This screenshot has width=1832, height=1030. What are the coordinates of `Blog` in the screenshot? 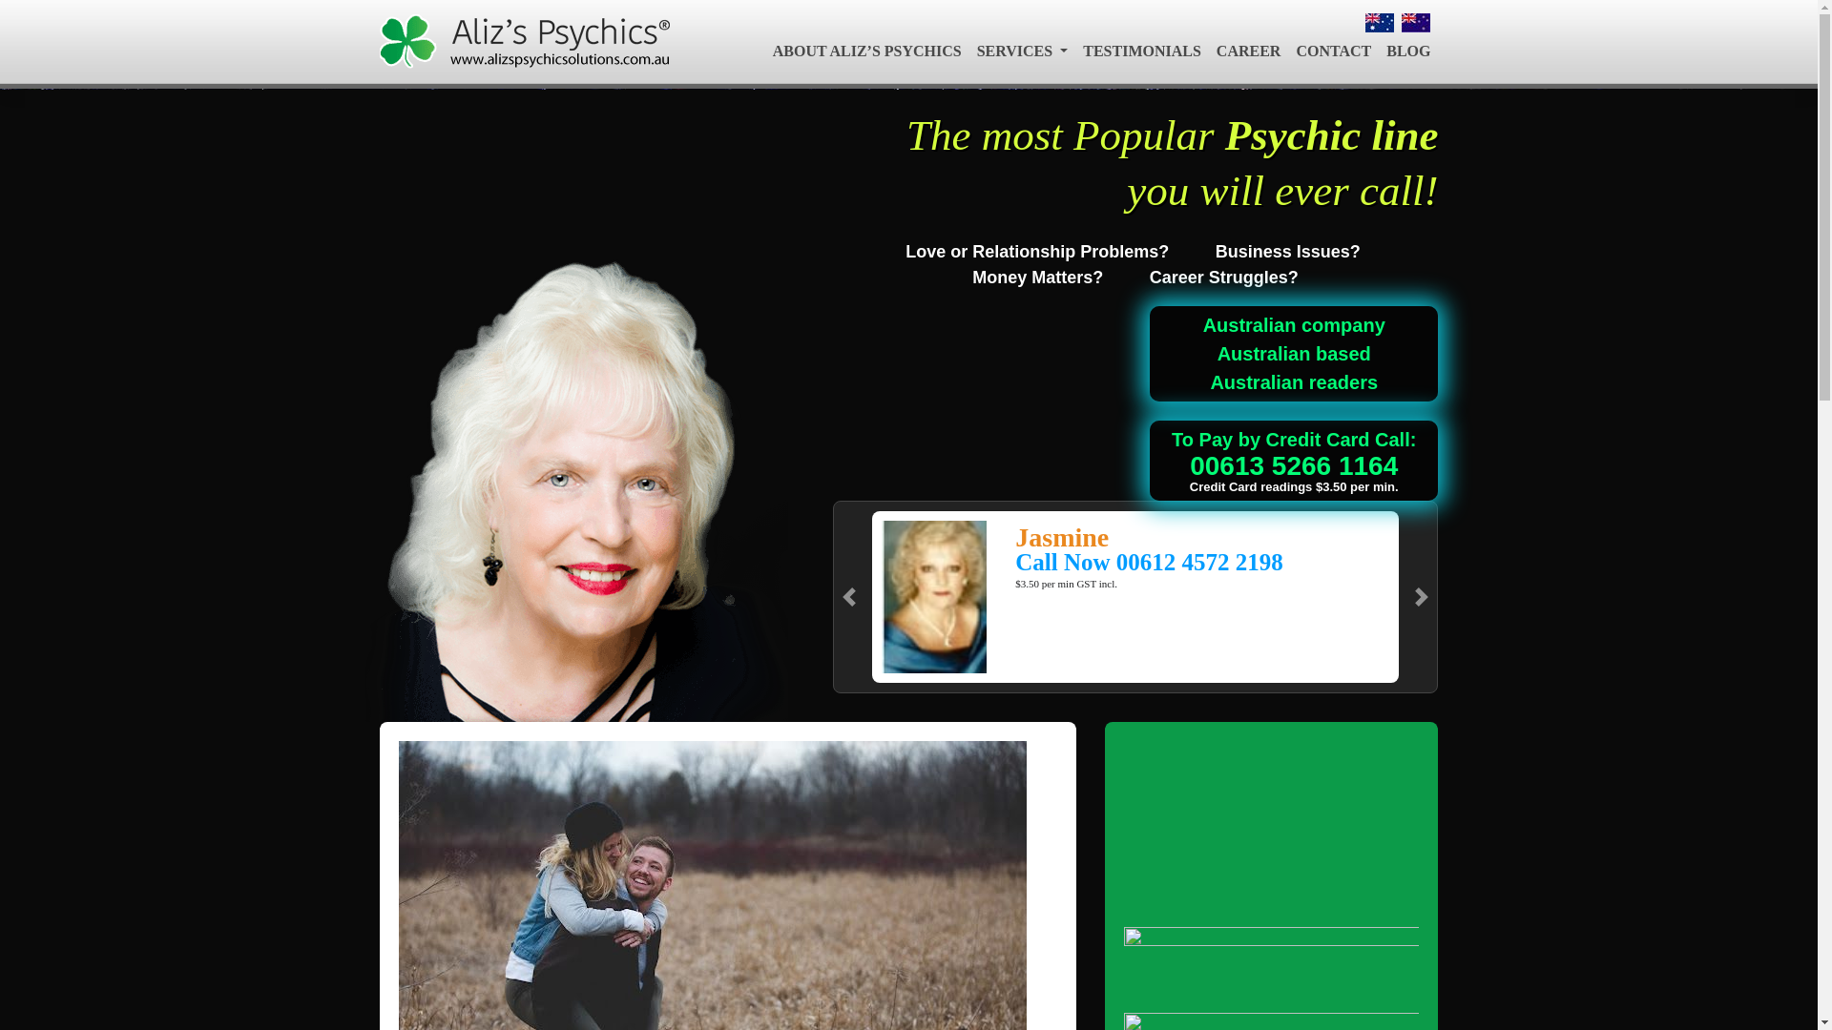 It's located at (1408, 51).